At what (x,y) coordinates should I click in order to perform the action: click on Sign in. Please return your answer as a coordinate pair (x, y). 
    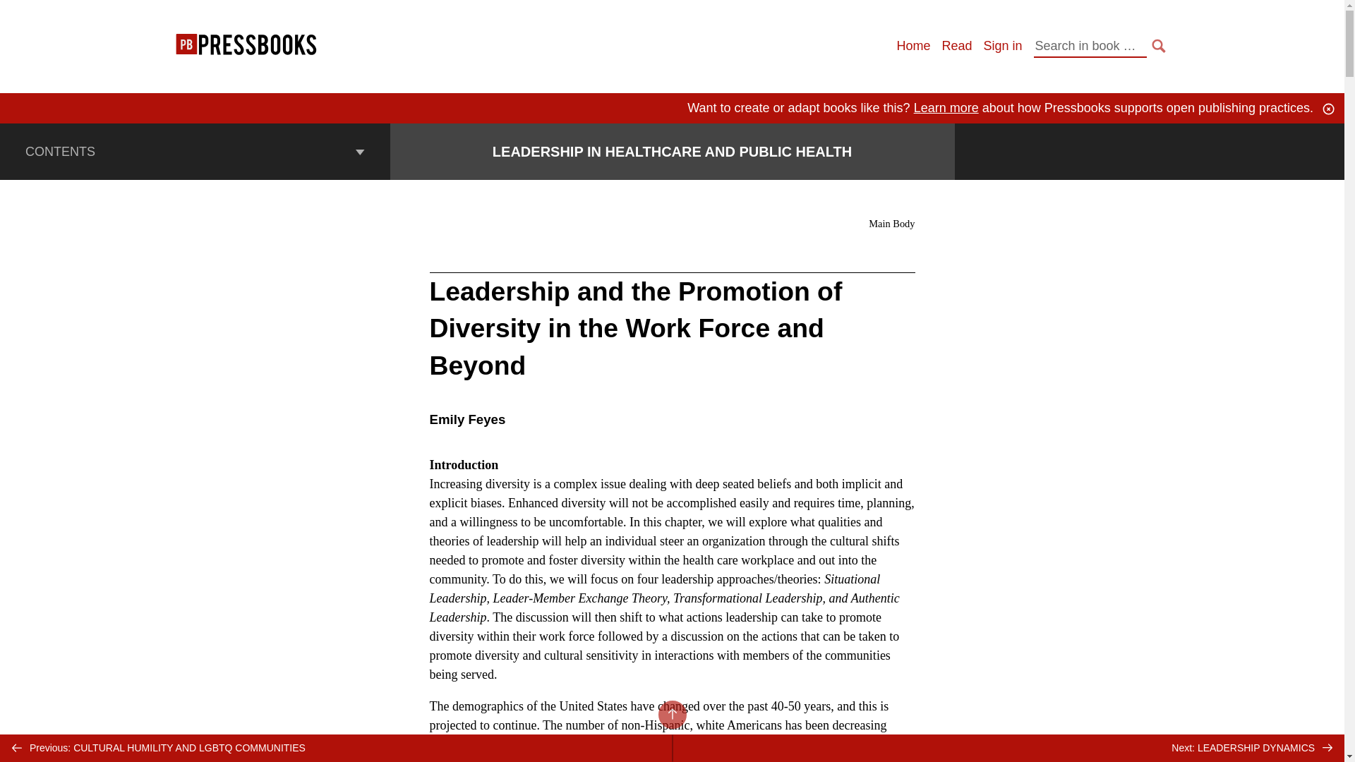
    Looking at the image, I should click on (1002, 45).